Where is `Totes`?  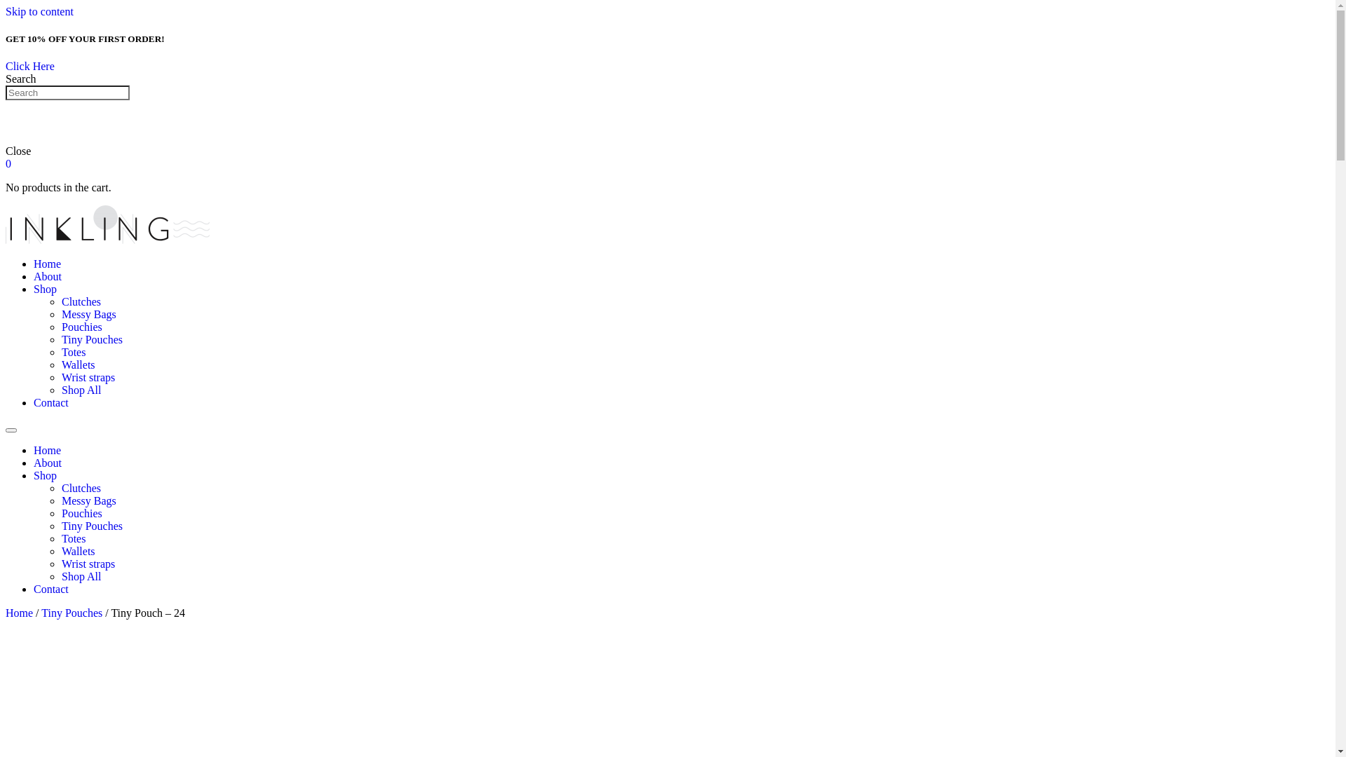 Totes is located at coordinates (74, 352).